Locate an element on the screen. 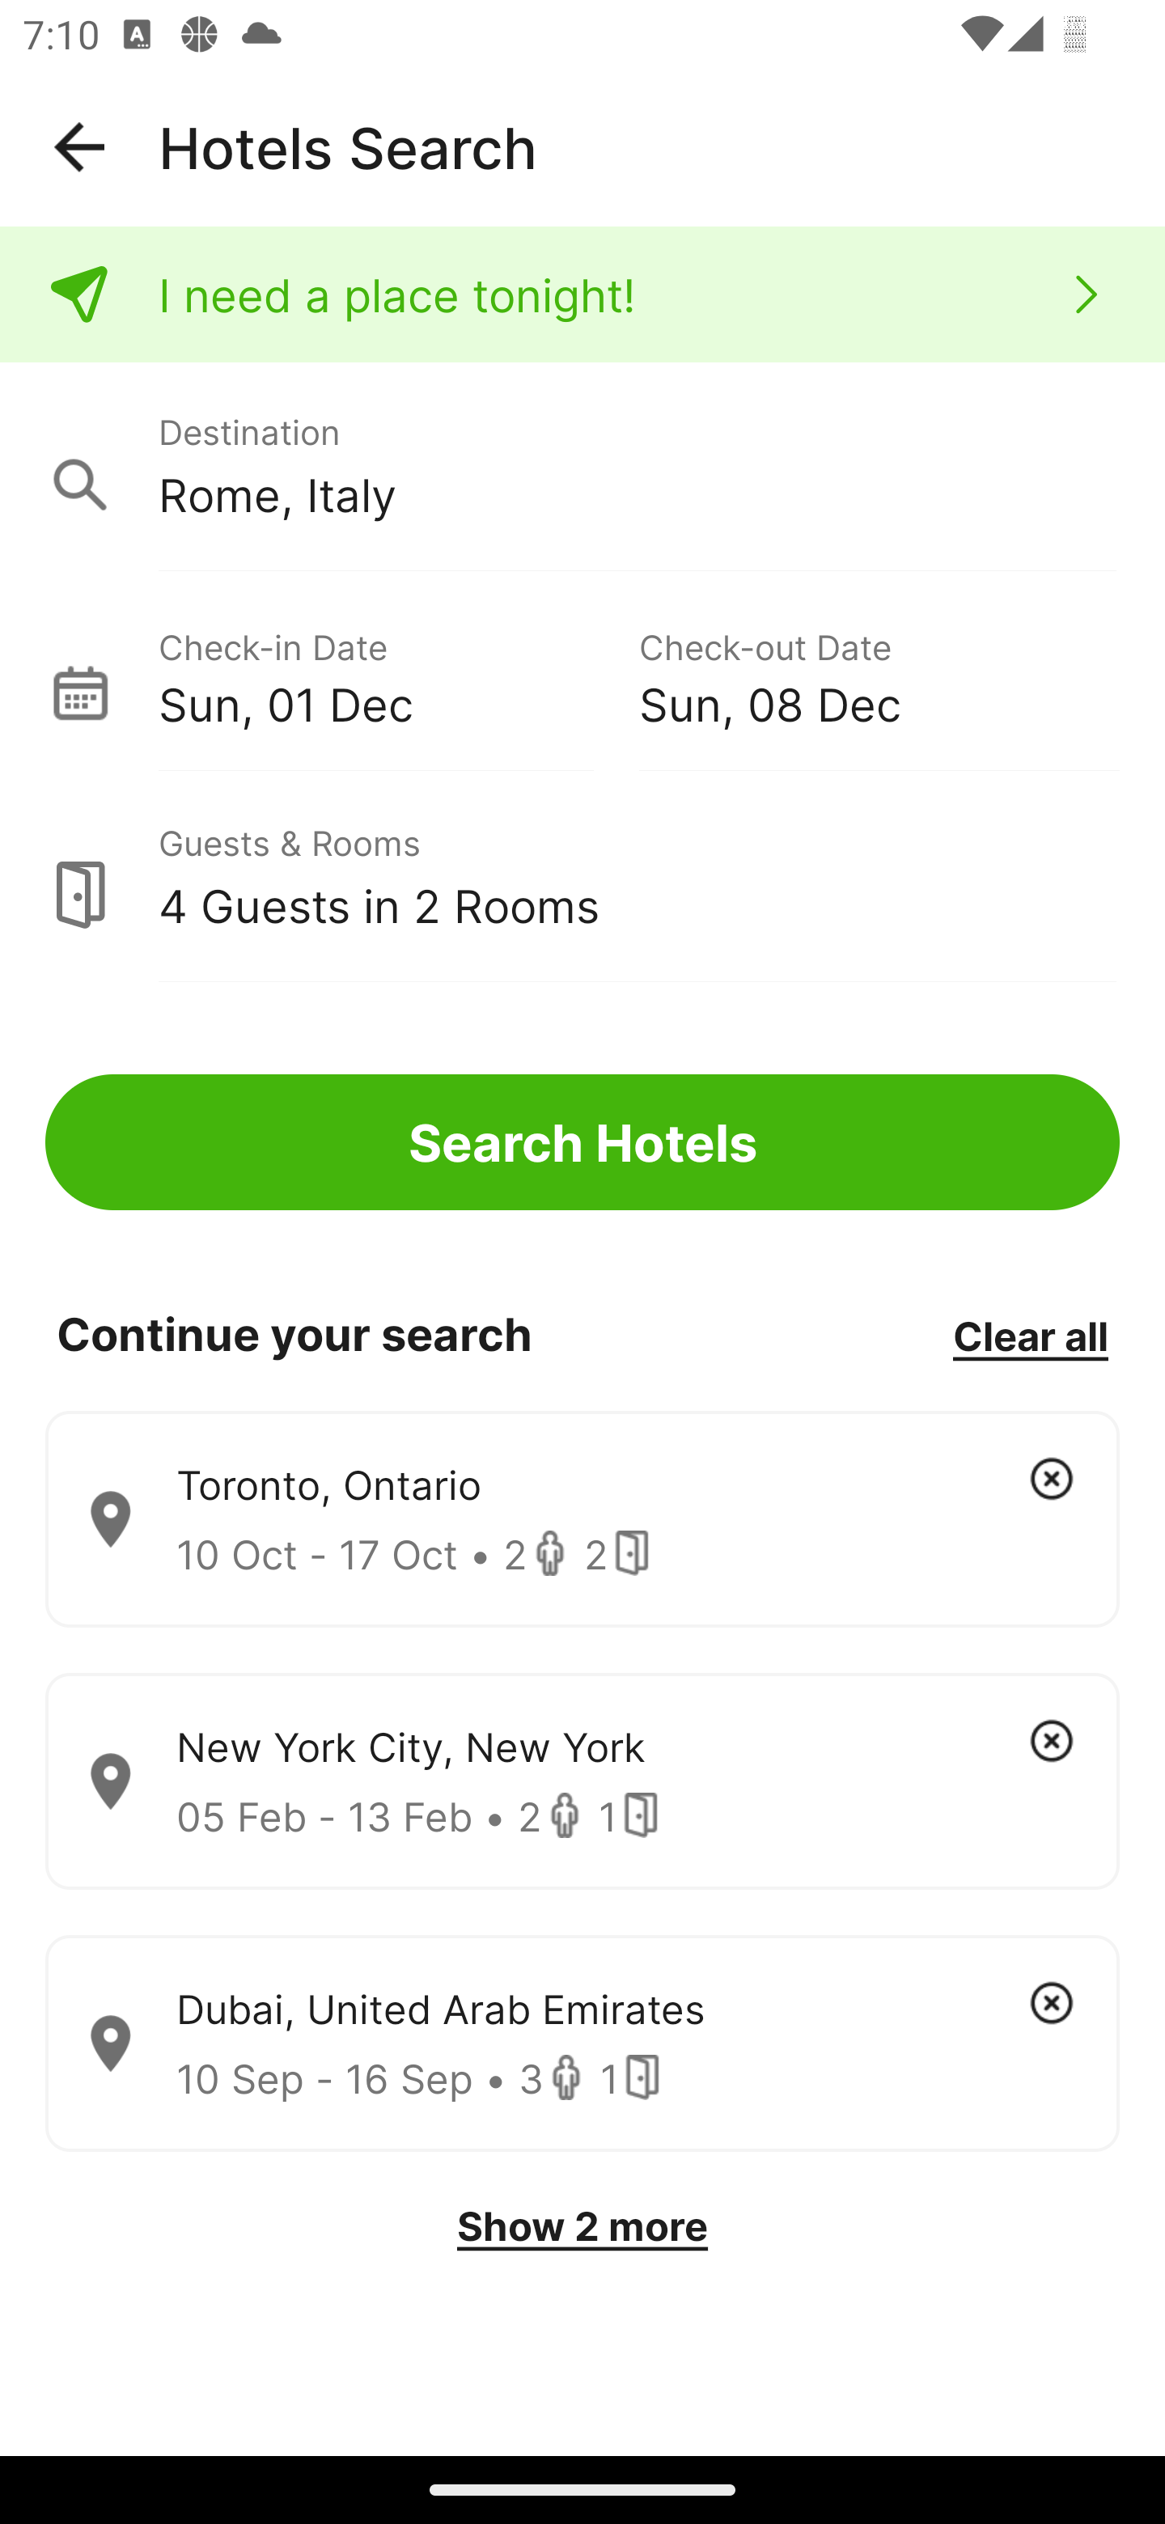 The height and width of the screenshot is (2524, 1165). Toronto, Ontario 10 Oct - 17 Oct • 2  2  is located at coordinates (582, 1519).